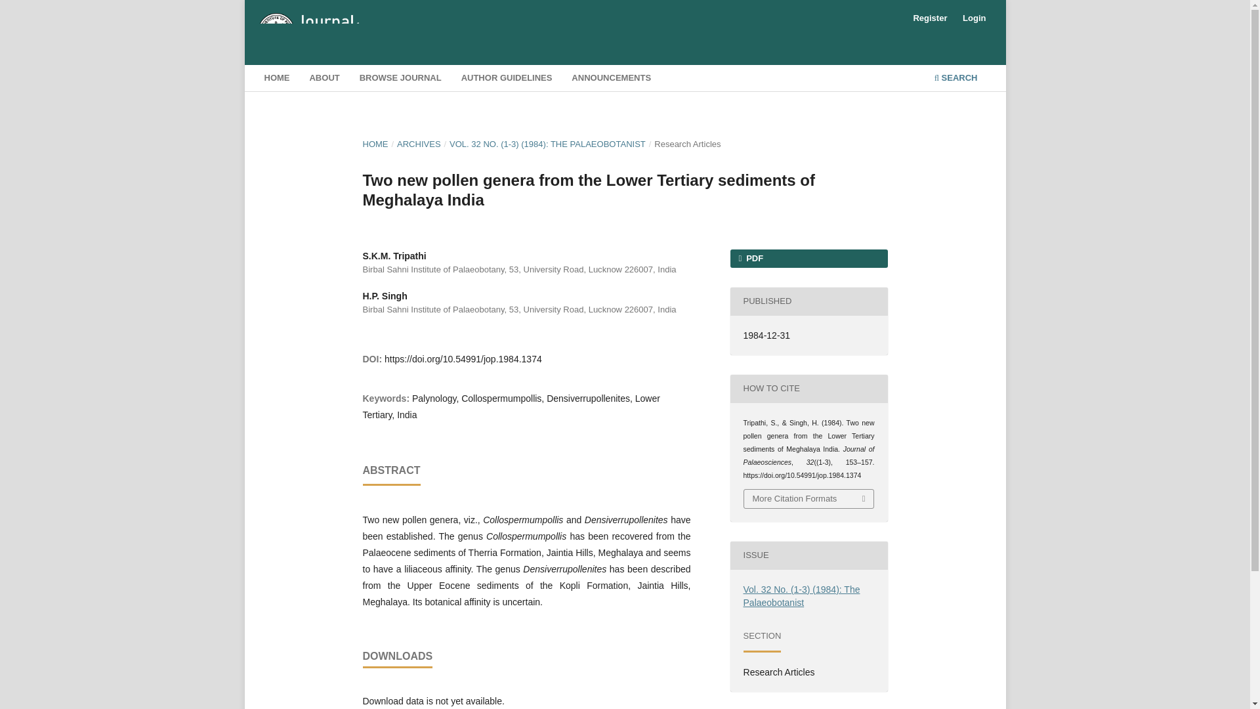 The width and height of the screenshot is (1260, 709). I want to click on ABOUT, so click(324, 79).